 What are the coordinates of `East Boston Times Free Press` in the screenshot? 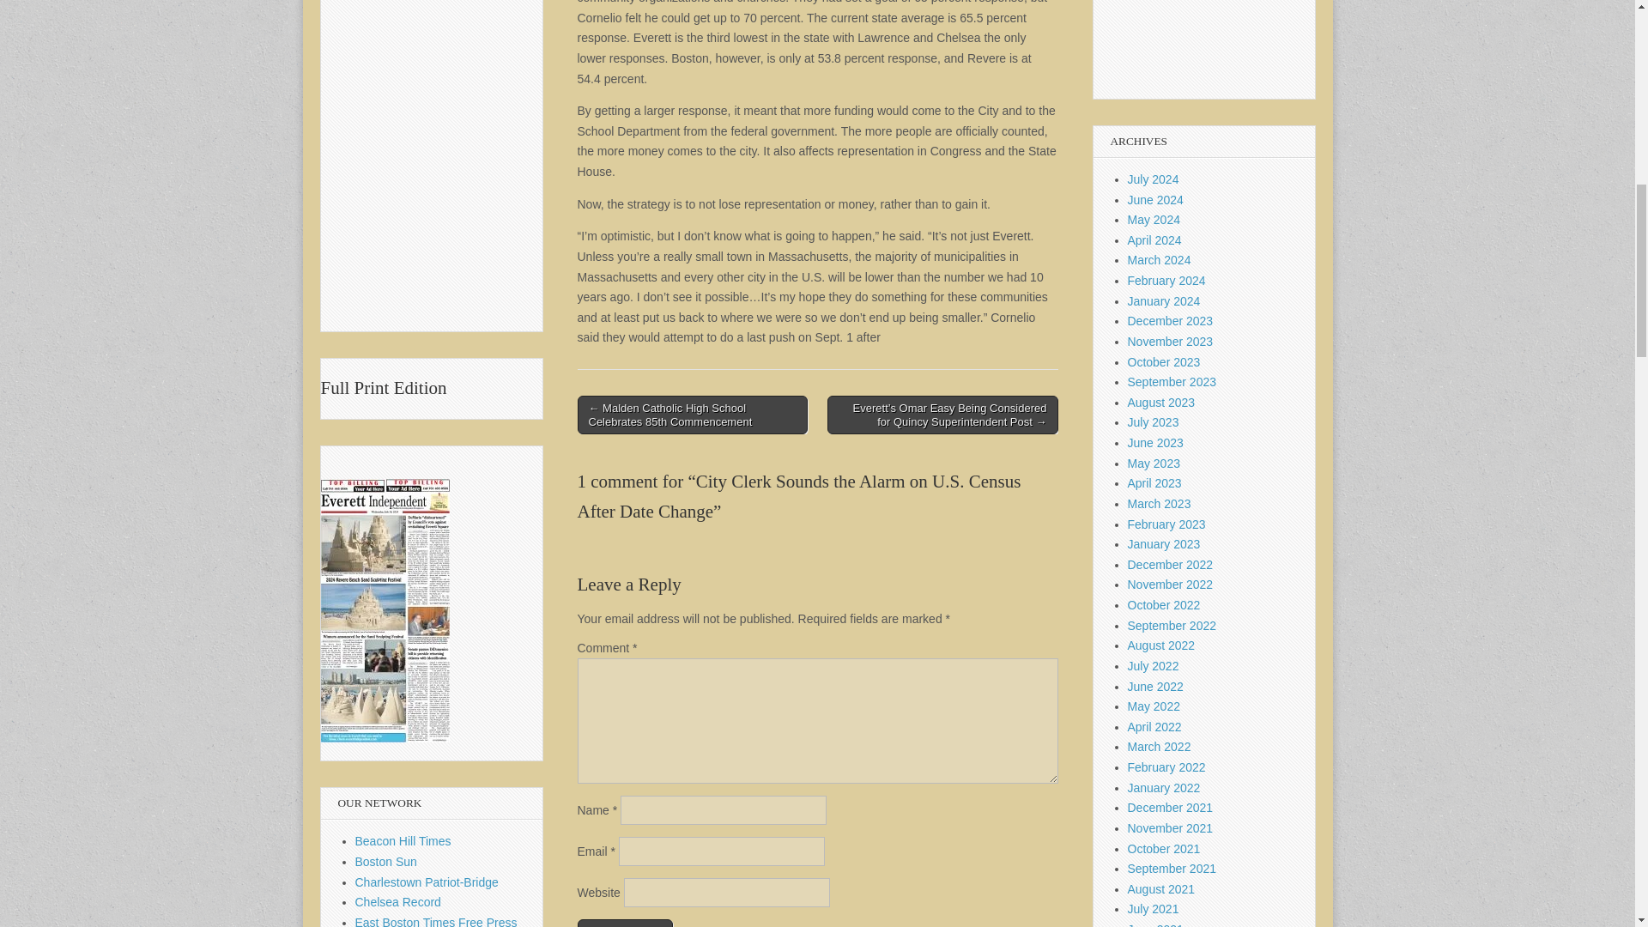 It's located at (436, 922).